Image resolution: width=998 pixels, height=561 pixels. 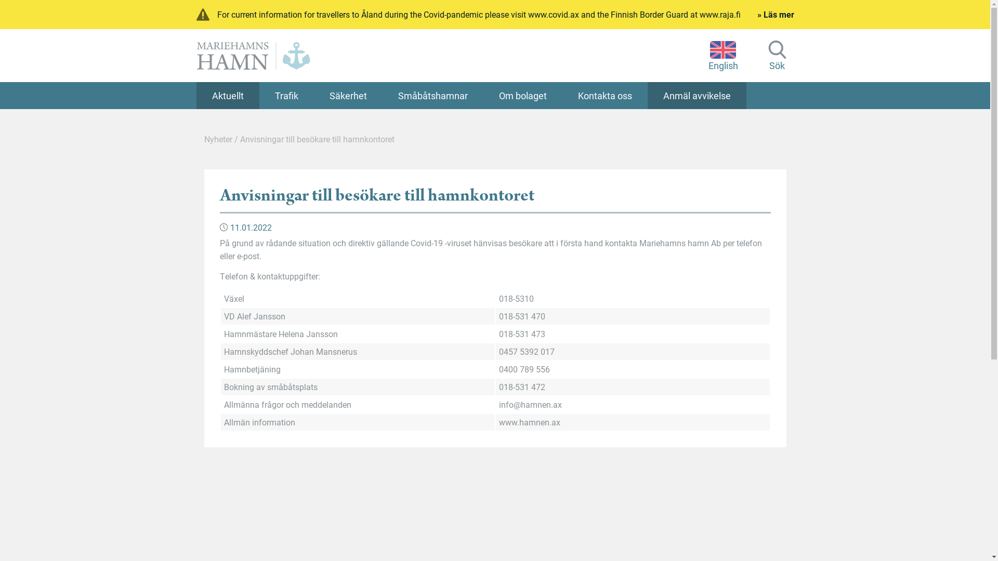 What do you see at coordinates (605, 96) in the screenshot?
I see `Kontakta oss` at bounding box center [605, 96].